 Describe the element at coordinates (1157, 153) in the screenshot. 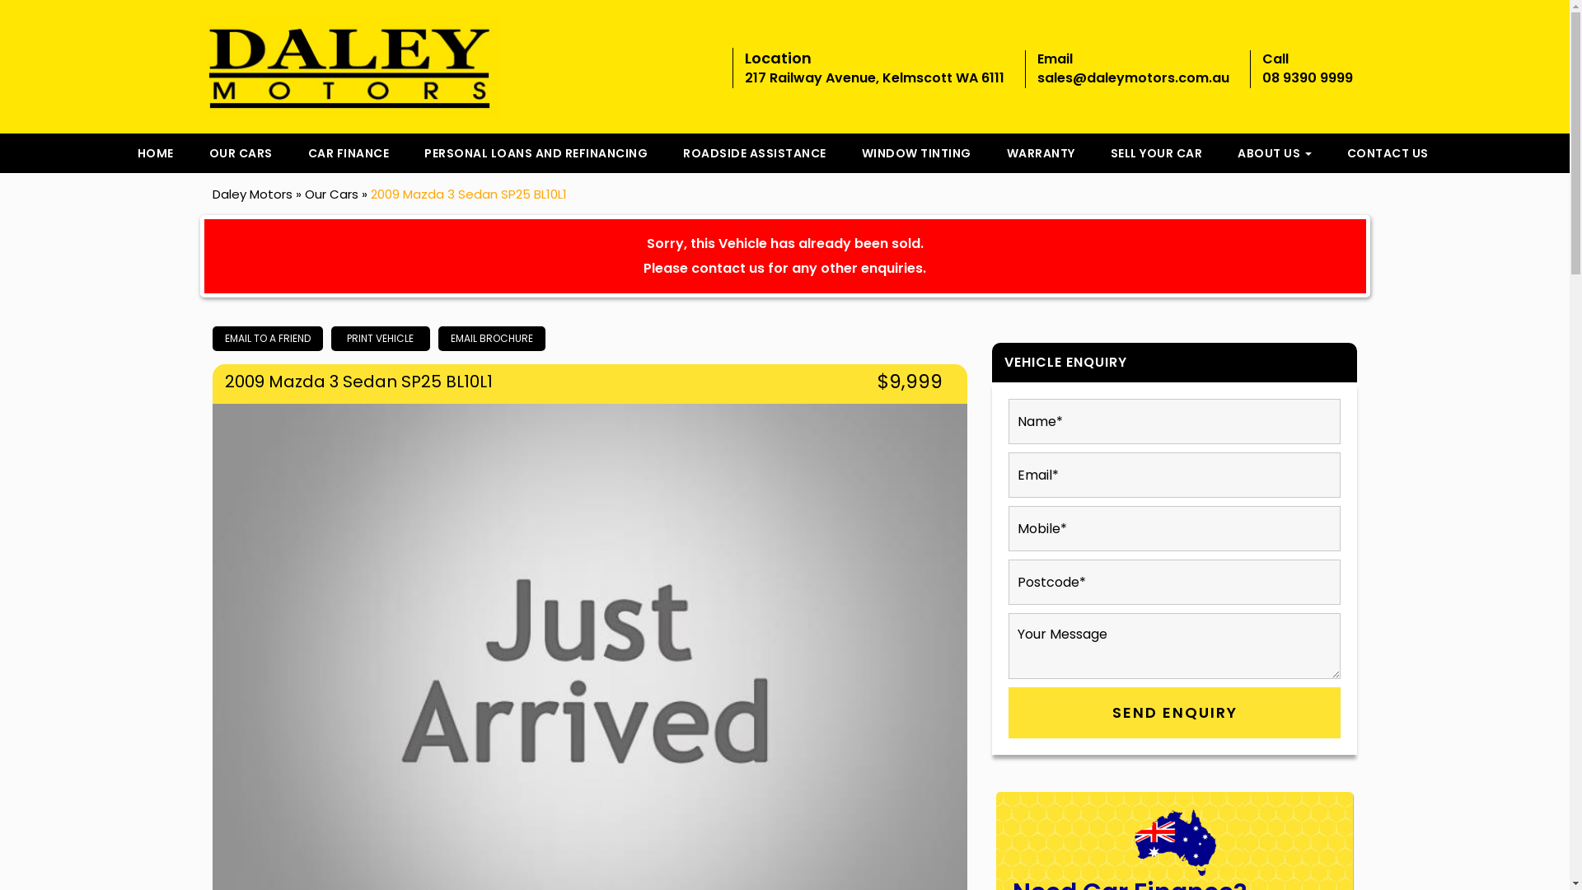

I see `SELL YOUR CAR` at that location.